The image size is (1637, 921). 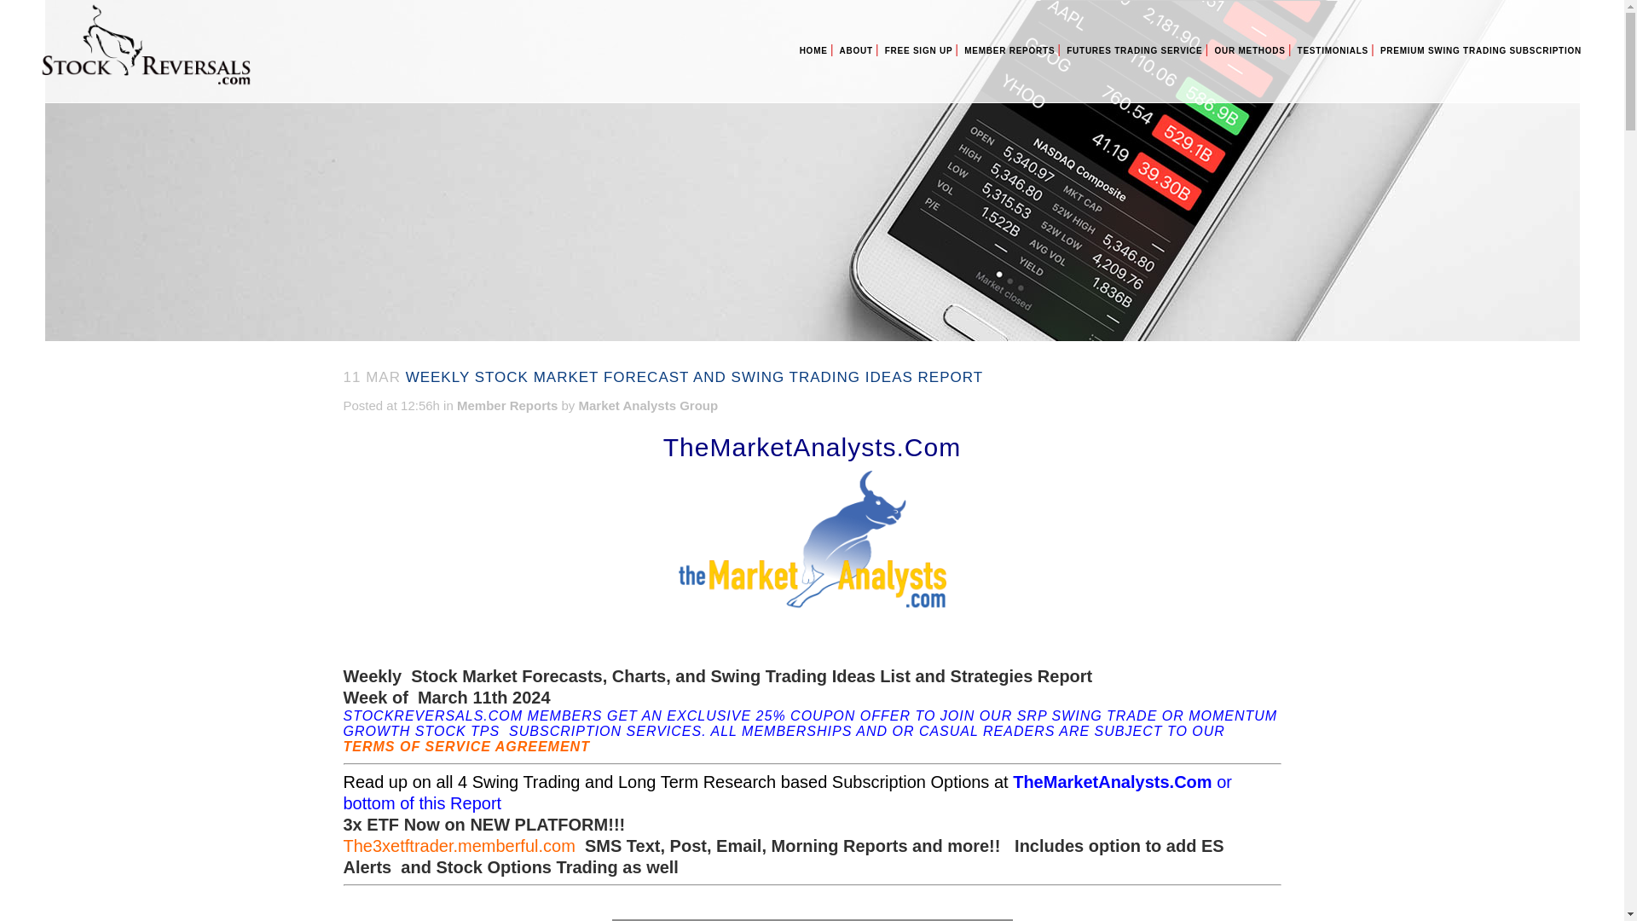 What do you see at coordinates (1481, 51) in the screenshot?
I see `SRP Membership` at bounding box center [1481, 51].